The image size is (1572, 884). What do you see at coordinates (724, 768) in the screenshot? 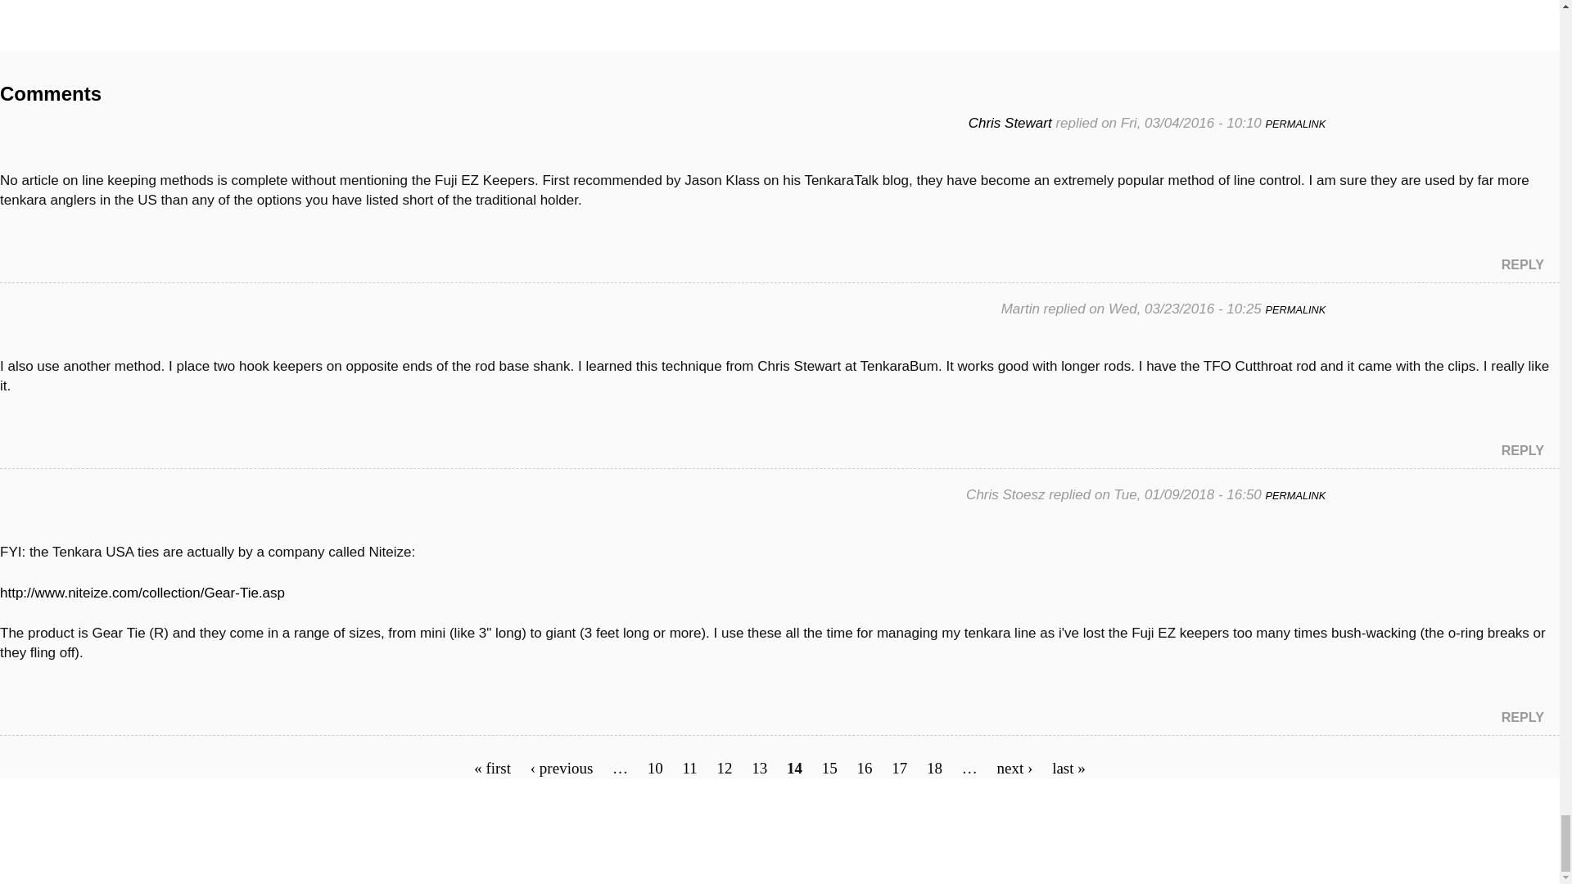
I see `Go to page 12` at bounding box center [724, 768].